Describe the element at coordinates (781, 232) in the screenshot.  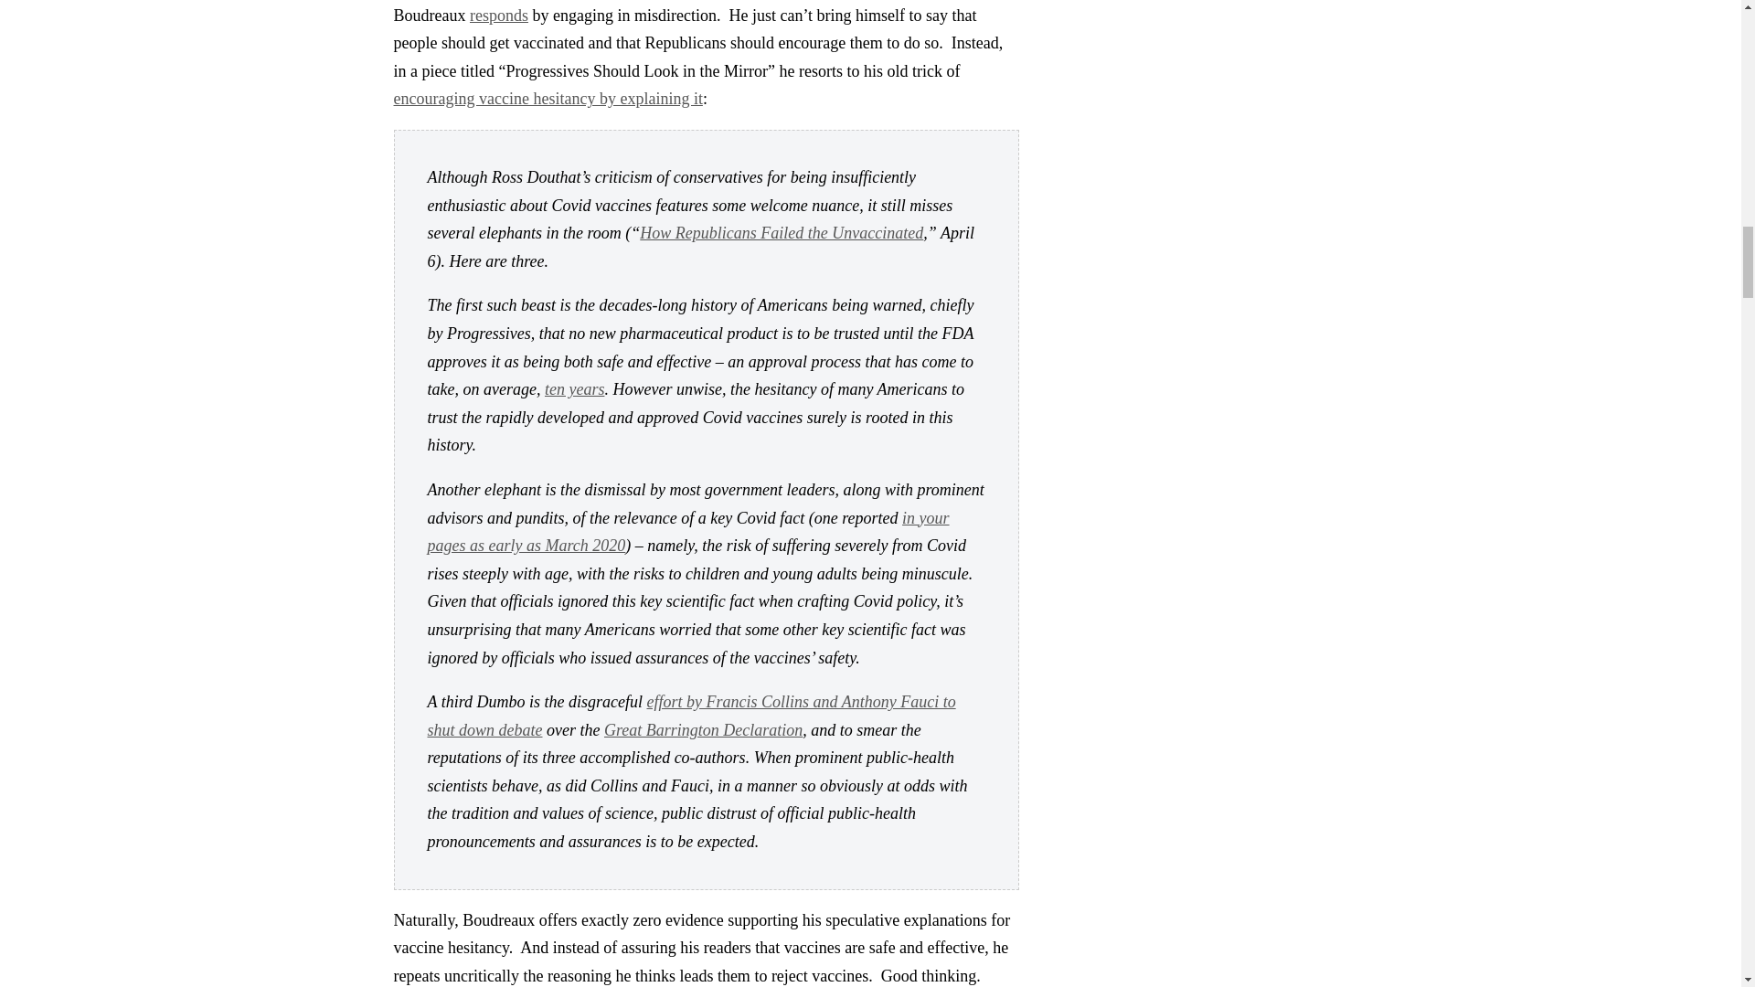
I see `How Republicans Failed the Unvaccinated` at that location.